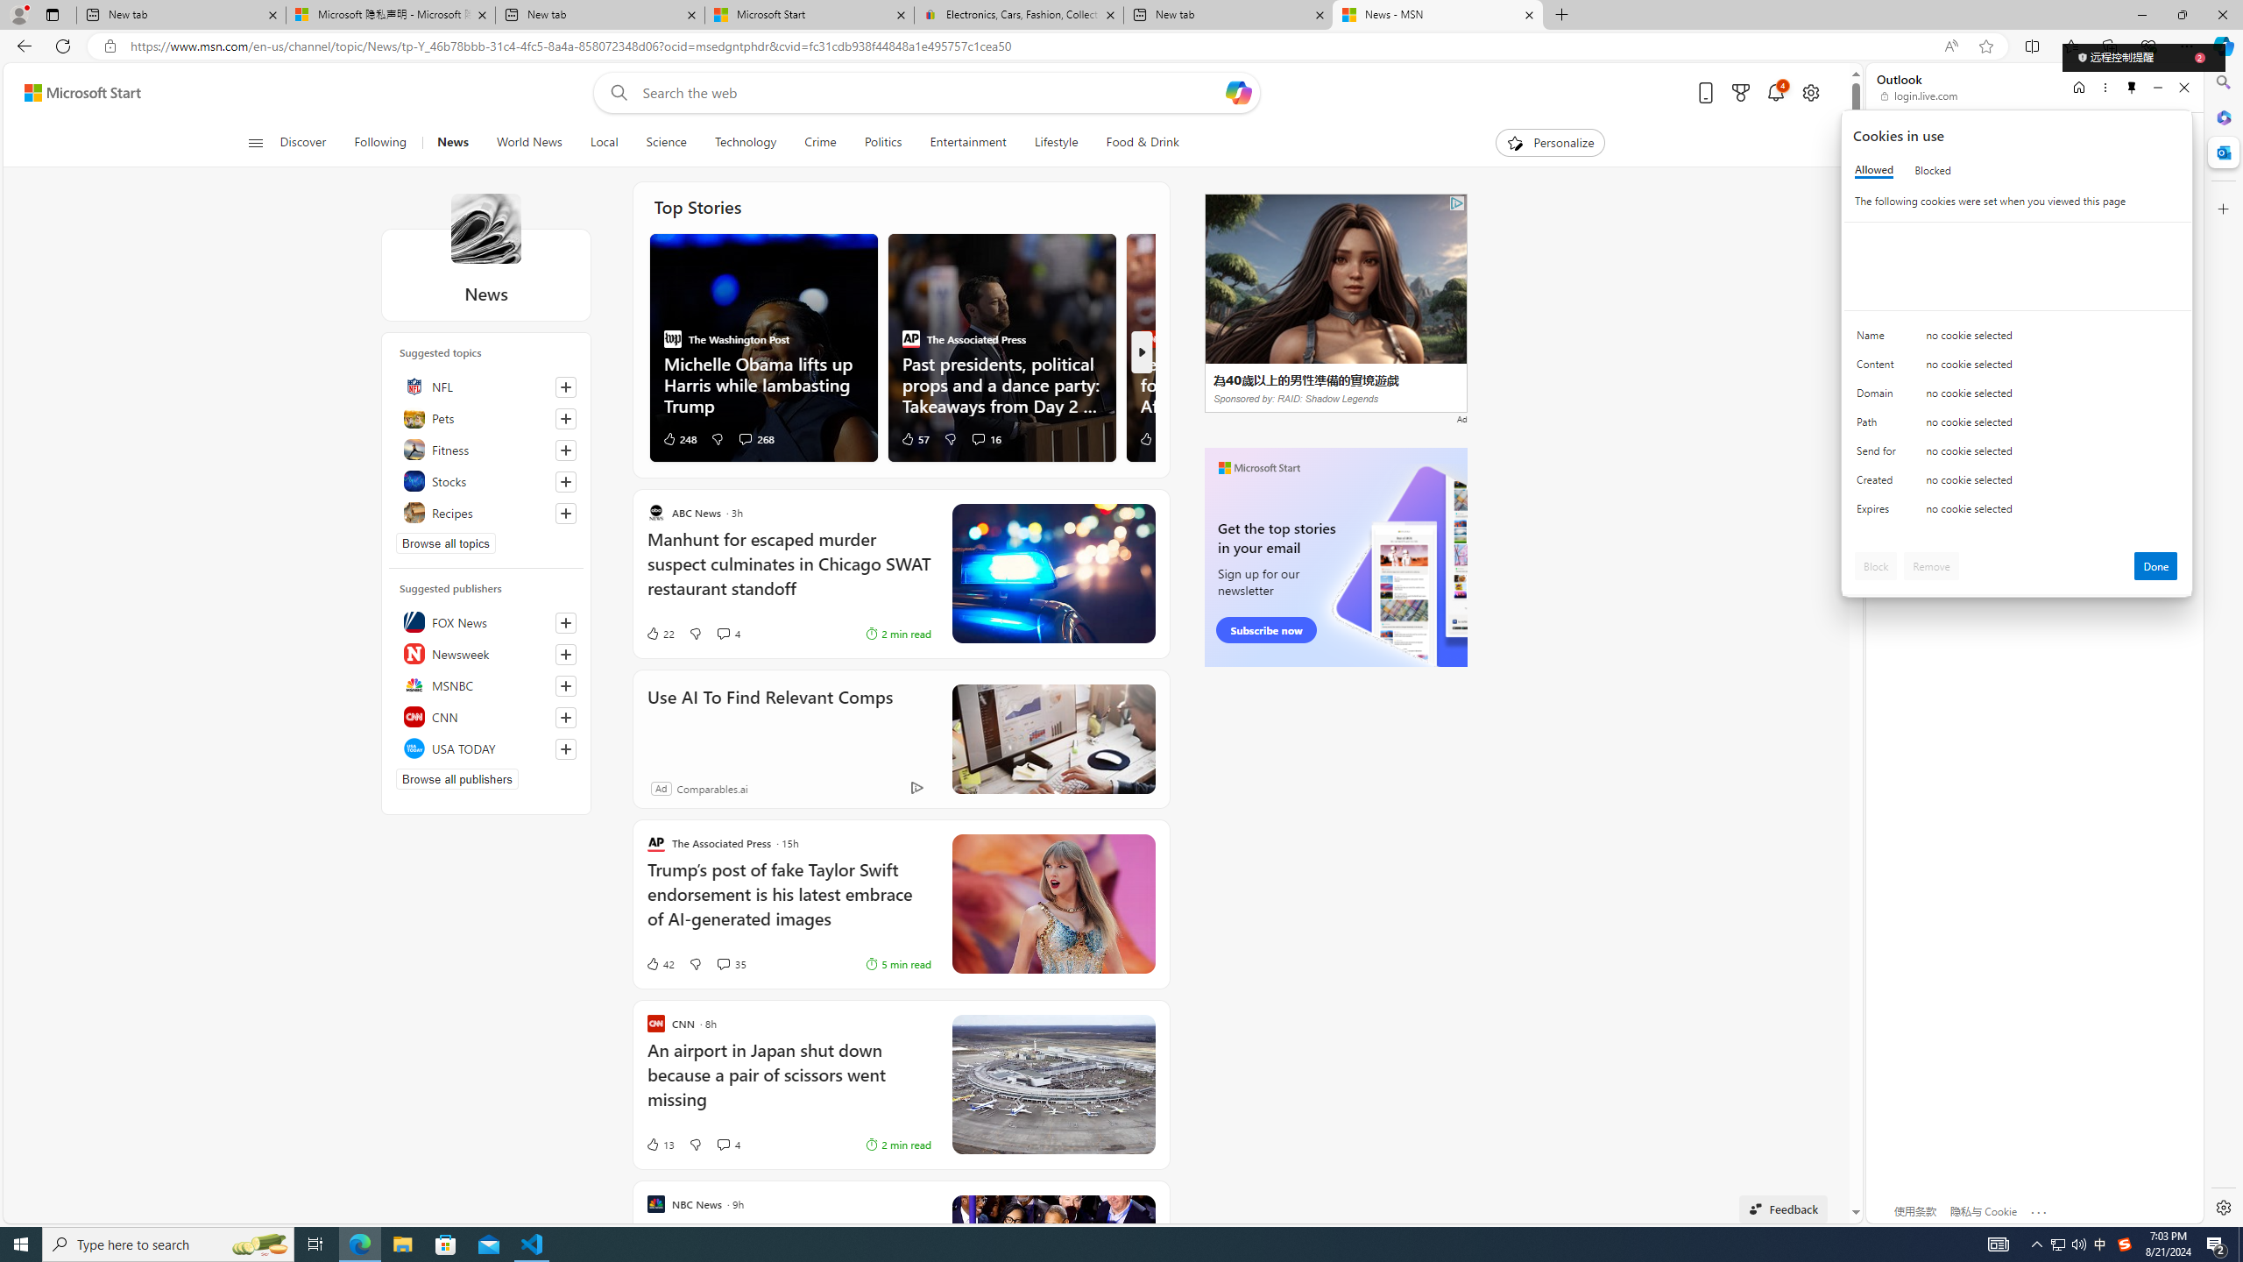 The height and width of the screenshot is (1262, 2243). I want to click on Technology, so click(745, 143).